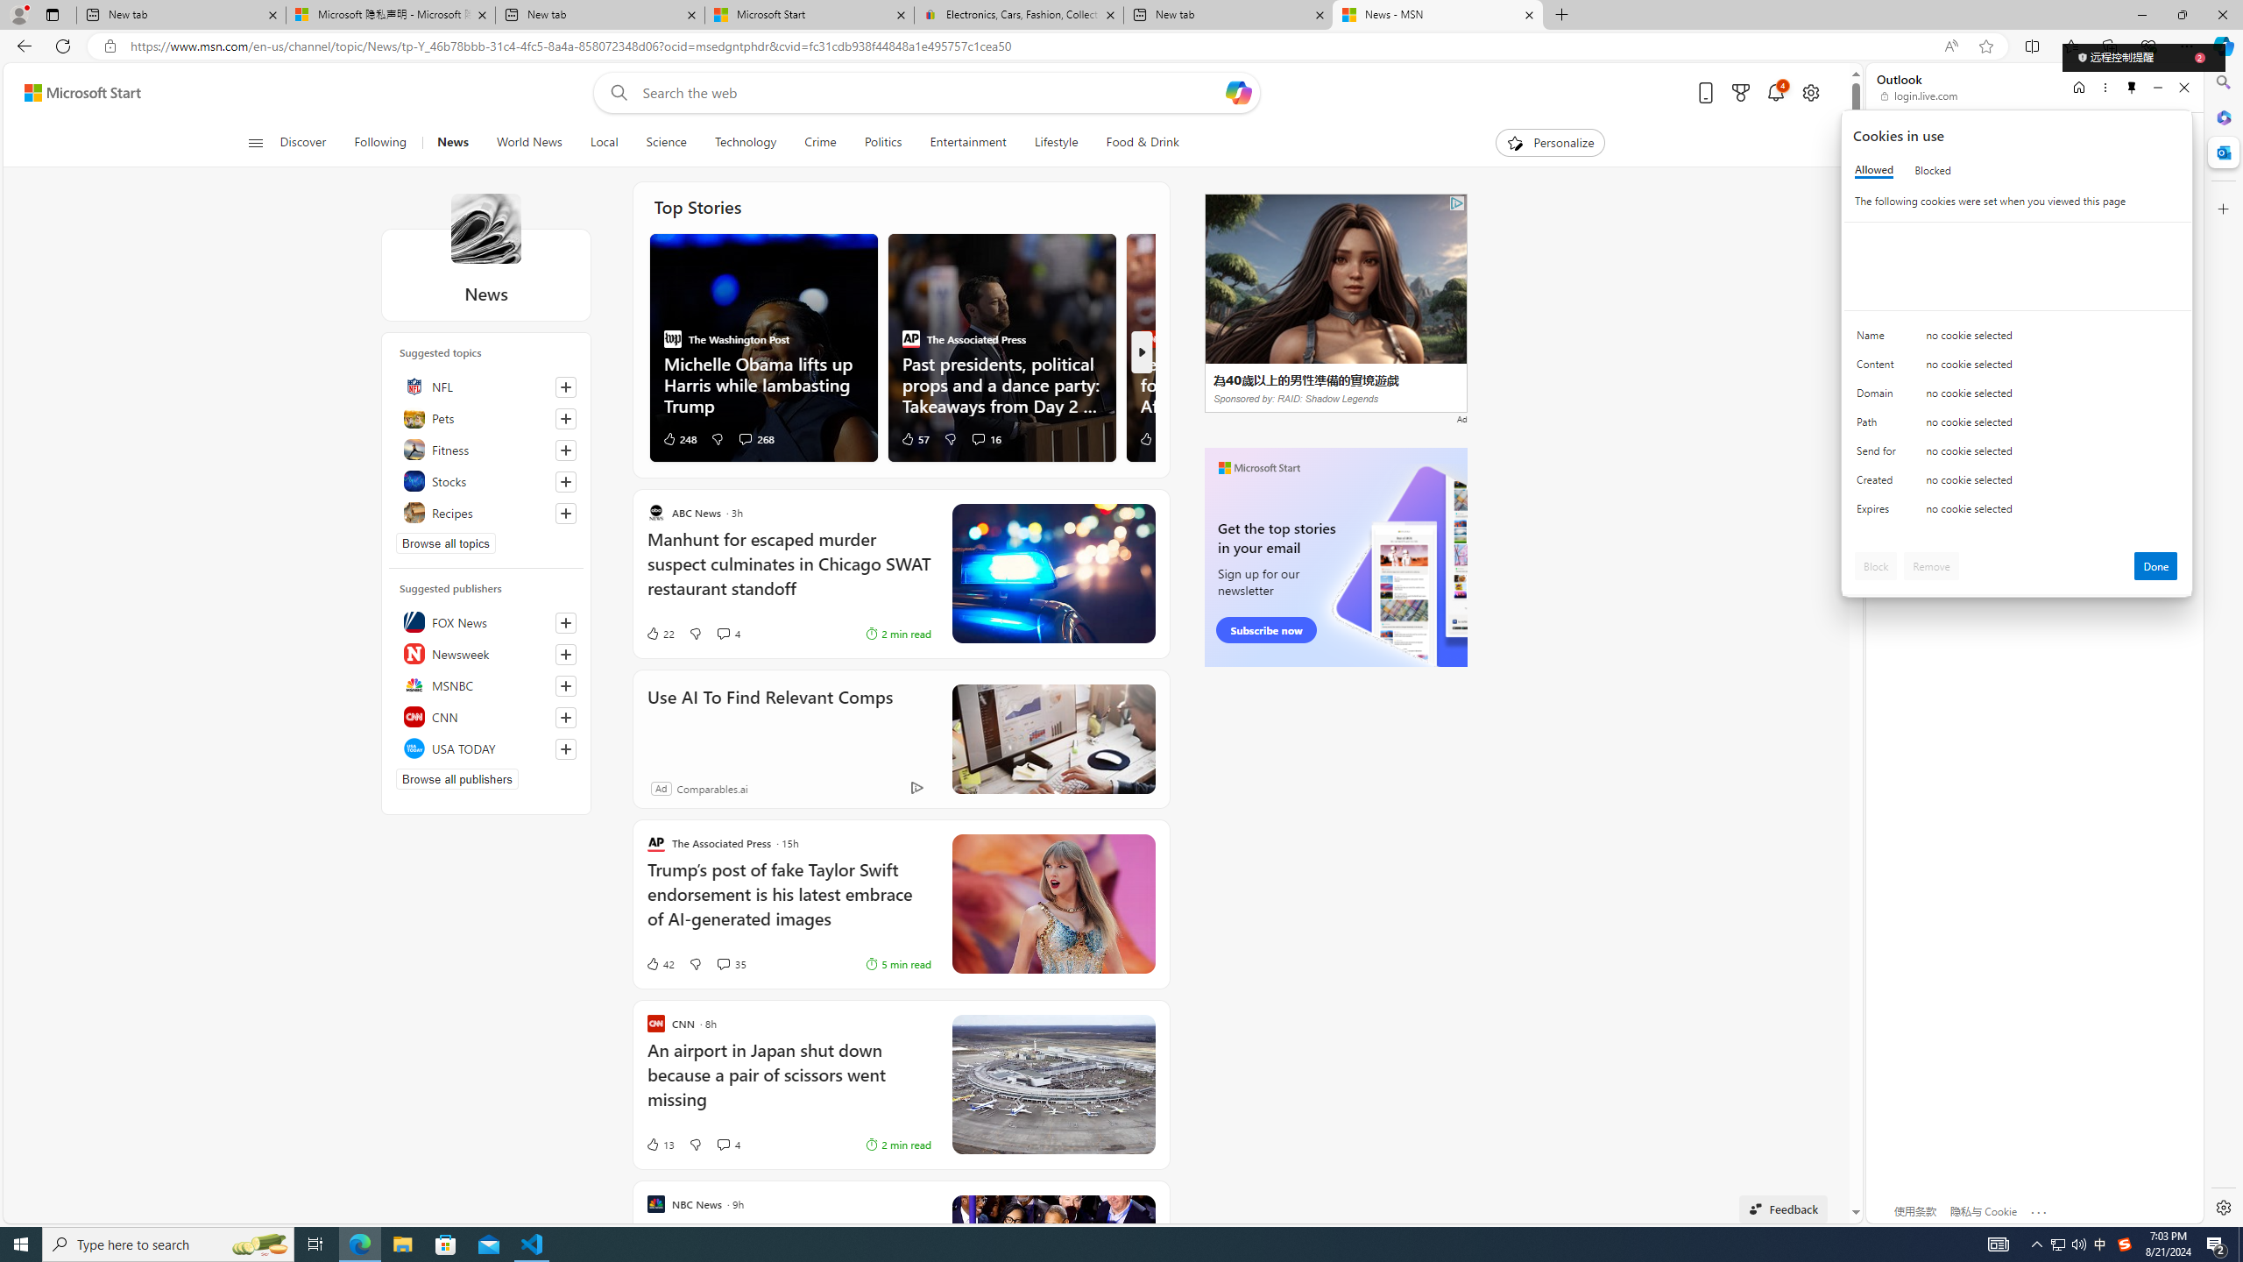 The height and width of the screenshot is (1262, 2243). I want to click on Technology, so click(745, 143).